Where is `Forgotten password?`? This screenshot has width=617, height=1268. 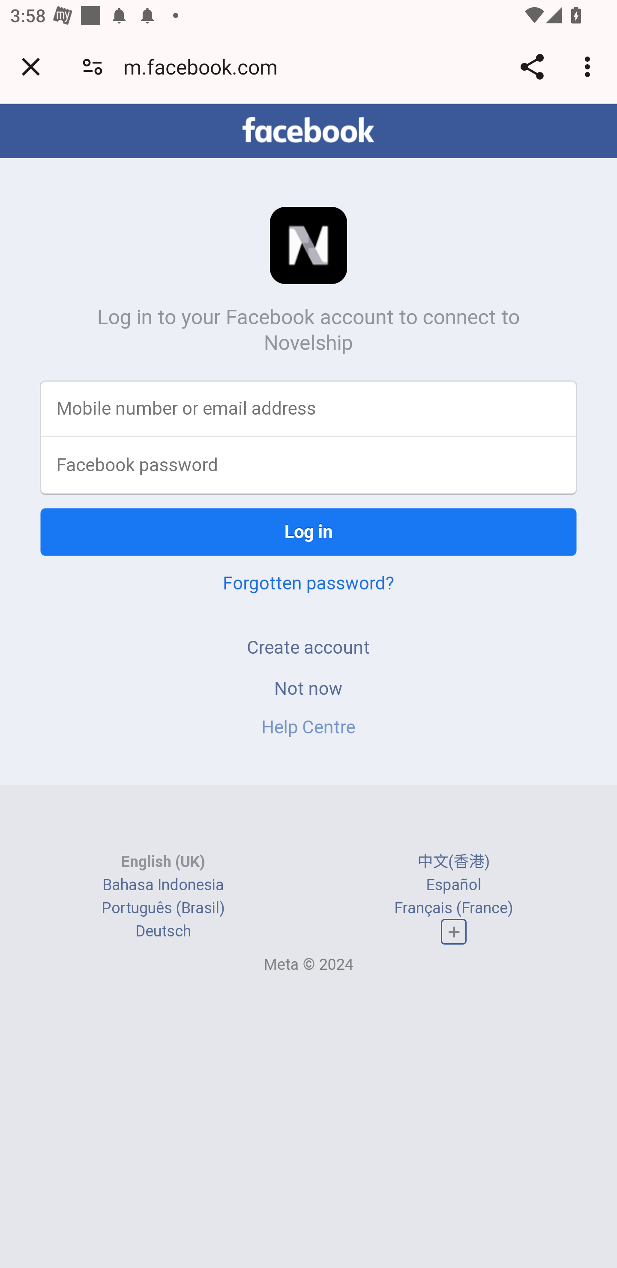 Forgotten password? is located at coordinates (308, 583).